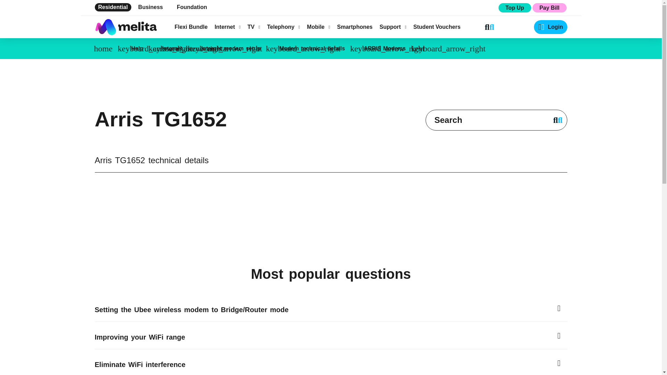 The height and width of the screenshot is (375, 667). Describe the element at coordinates (318, 27) in the screenshot. I see `Mobile` at that location.